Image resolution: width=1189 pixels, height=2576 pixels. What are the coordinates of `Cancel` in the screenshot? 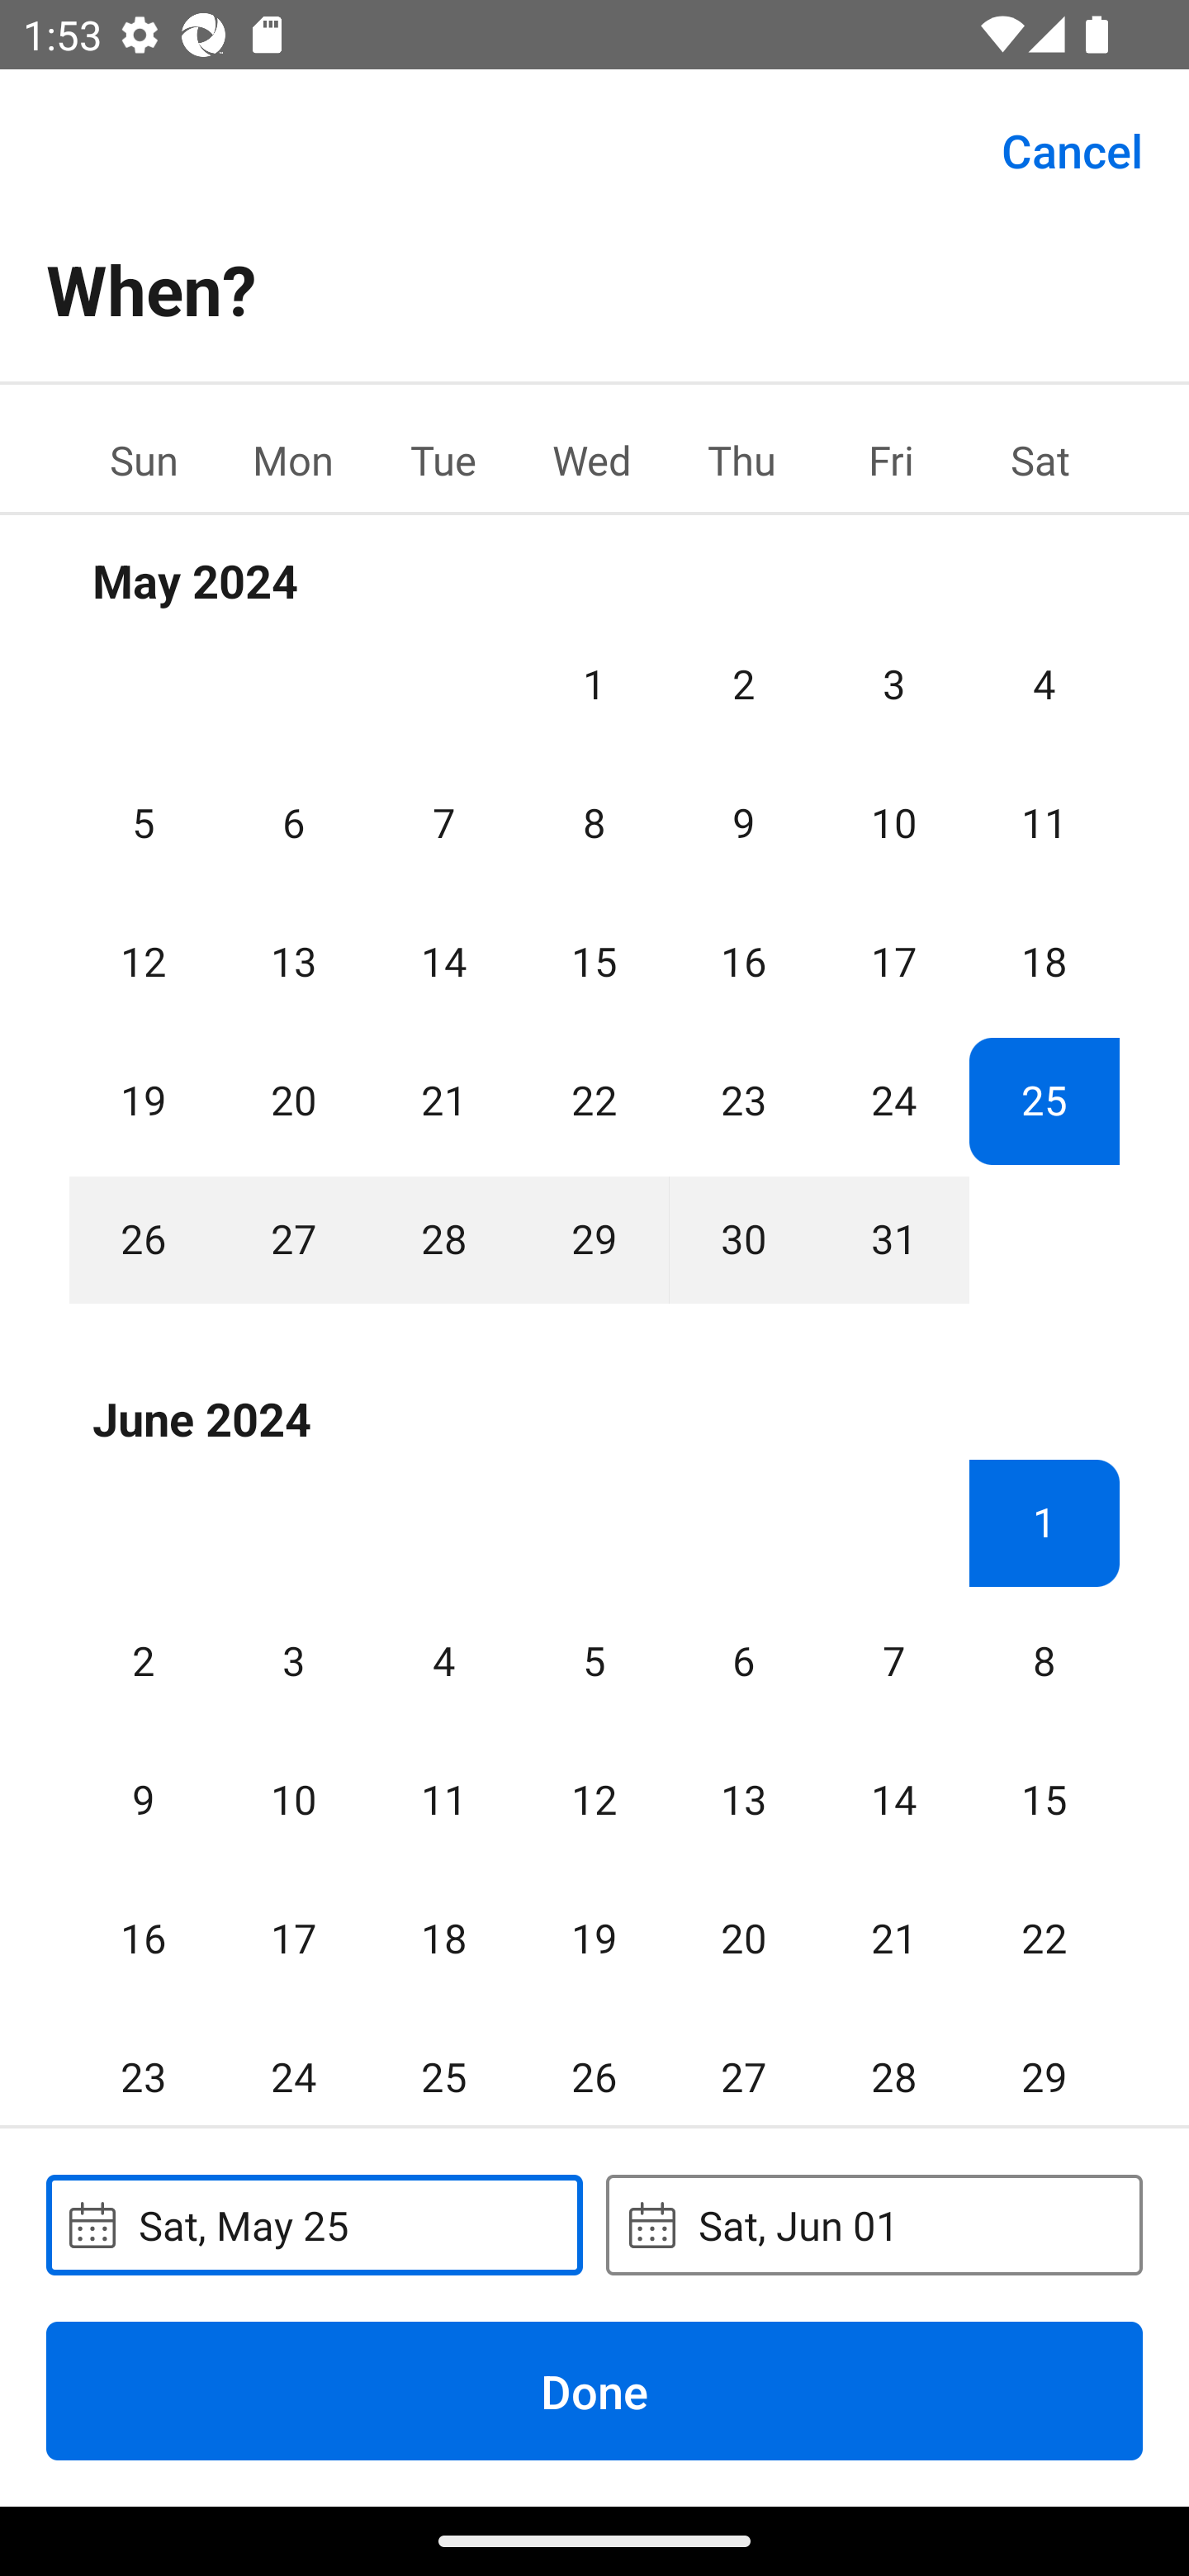 It's located at (1072, 149).